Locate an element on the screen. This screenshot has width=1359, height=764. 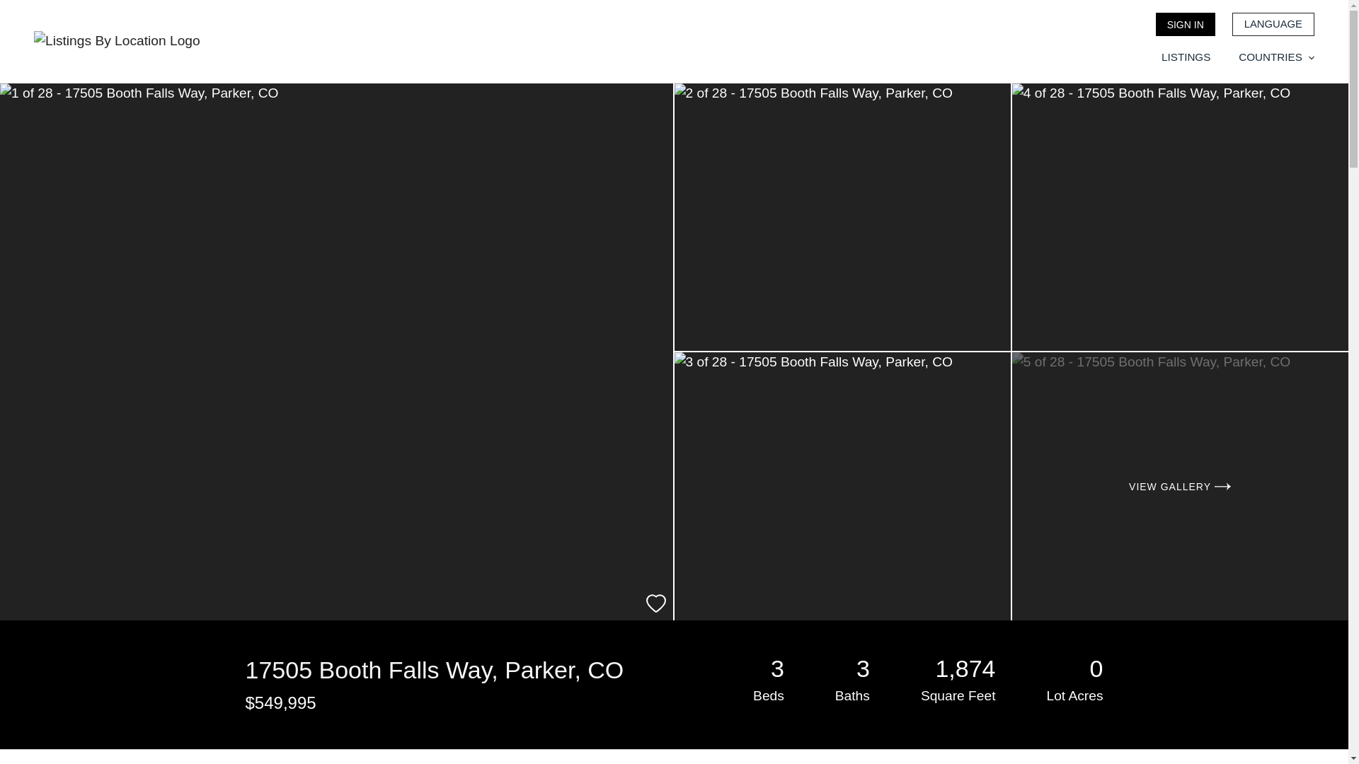
SIGN IN is located at coordinates (1185, 24).